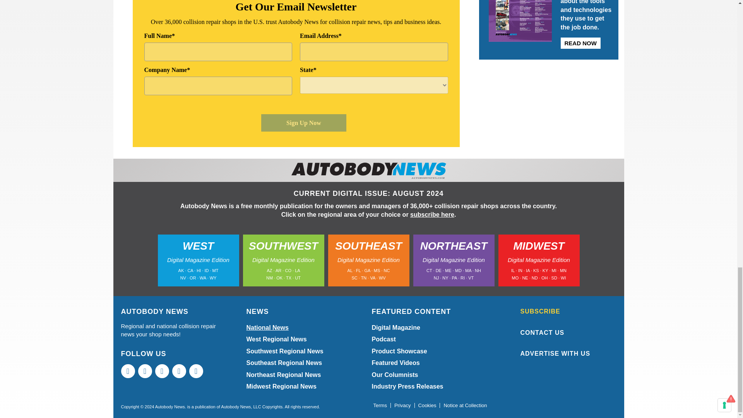  Describe the element at coordinates (427, 406) in the screenshot. I see `Auto Body News Cookie Policy` at that location.